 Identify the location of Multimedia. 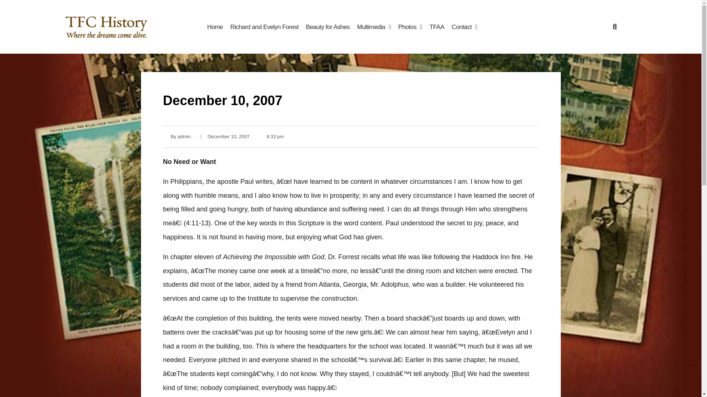
(374, 27).